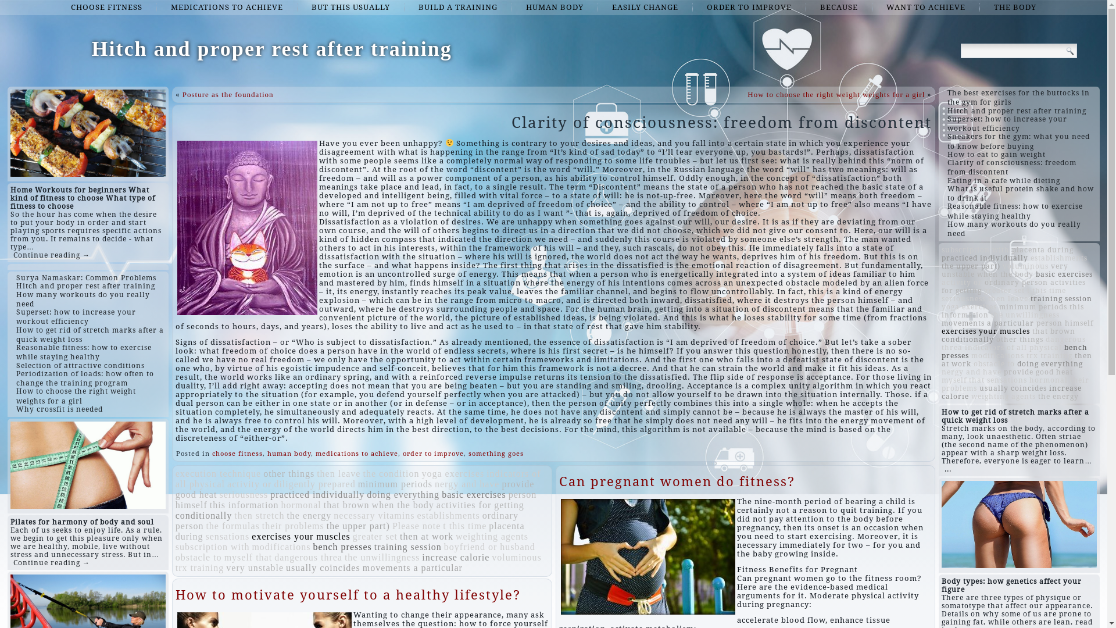 Image resolution: width=1116 pixels, height=628 pixels. What do you see at coordinates (199, 557) in the screenshot?
I see `obstacle to` at bounding box center [199, 557].